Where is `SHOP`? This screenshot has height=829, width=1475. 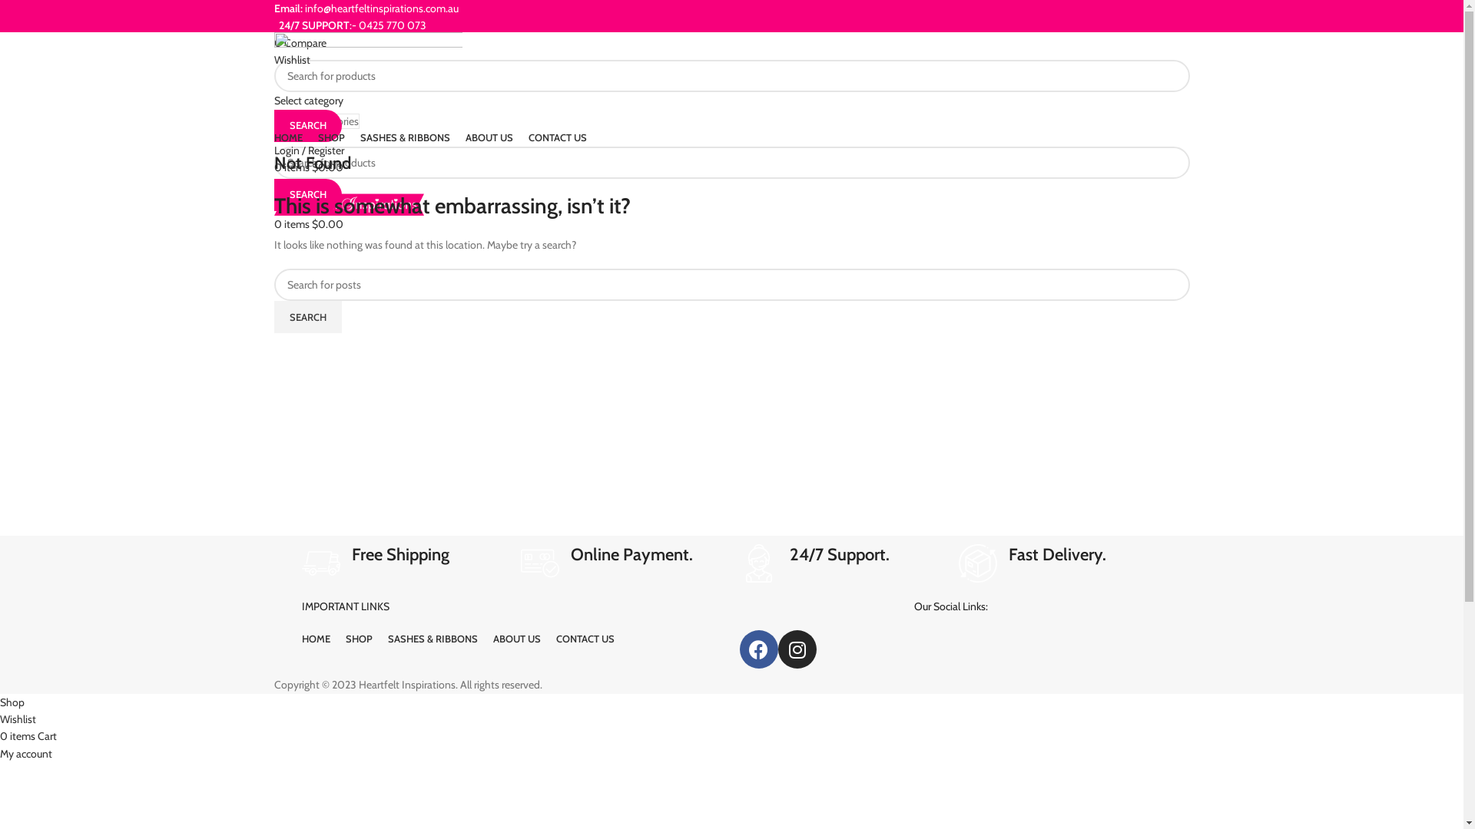 SHOP is located at coordinates (332, 138).